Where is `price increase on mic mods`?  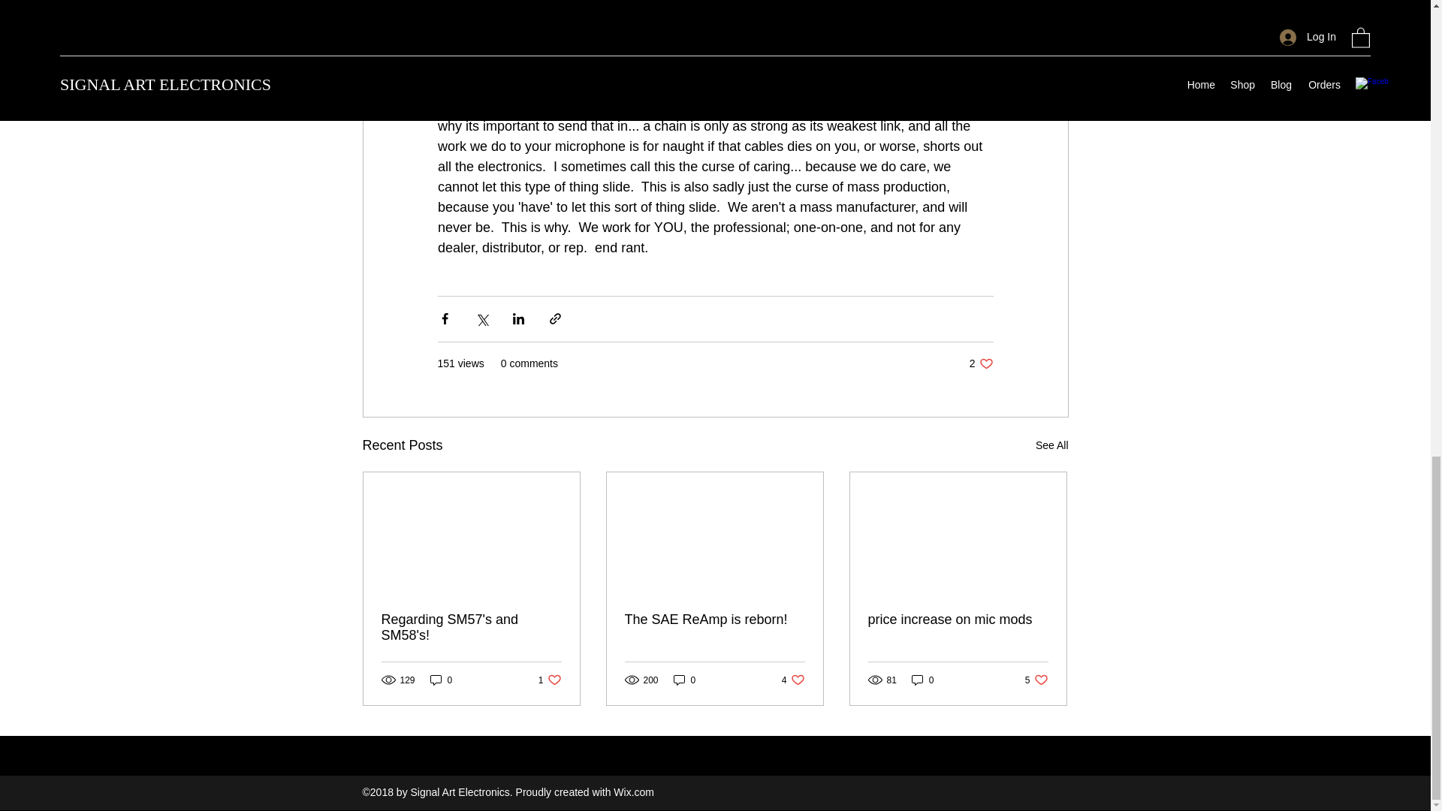
price increase on mic mods is located at coordinates (472, 628).